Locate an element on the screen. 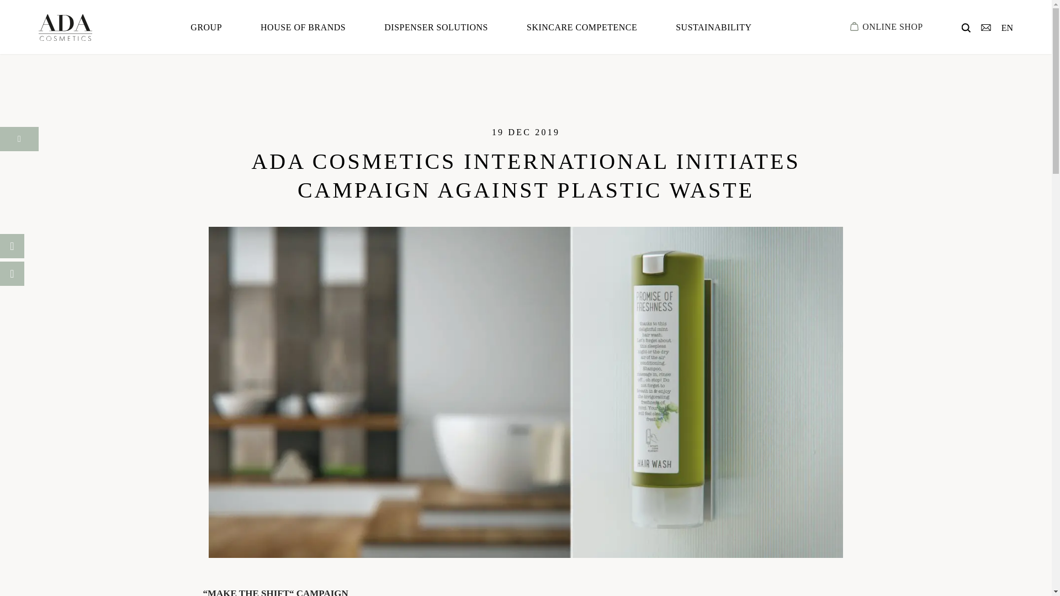  GROUP is located at coordinates (206, 26).